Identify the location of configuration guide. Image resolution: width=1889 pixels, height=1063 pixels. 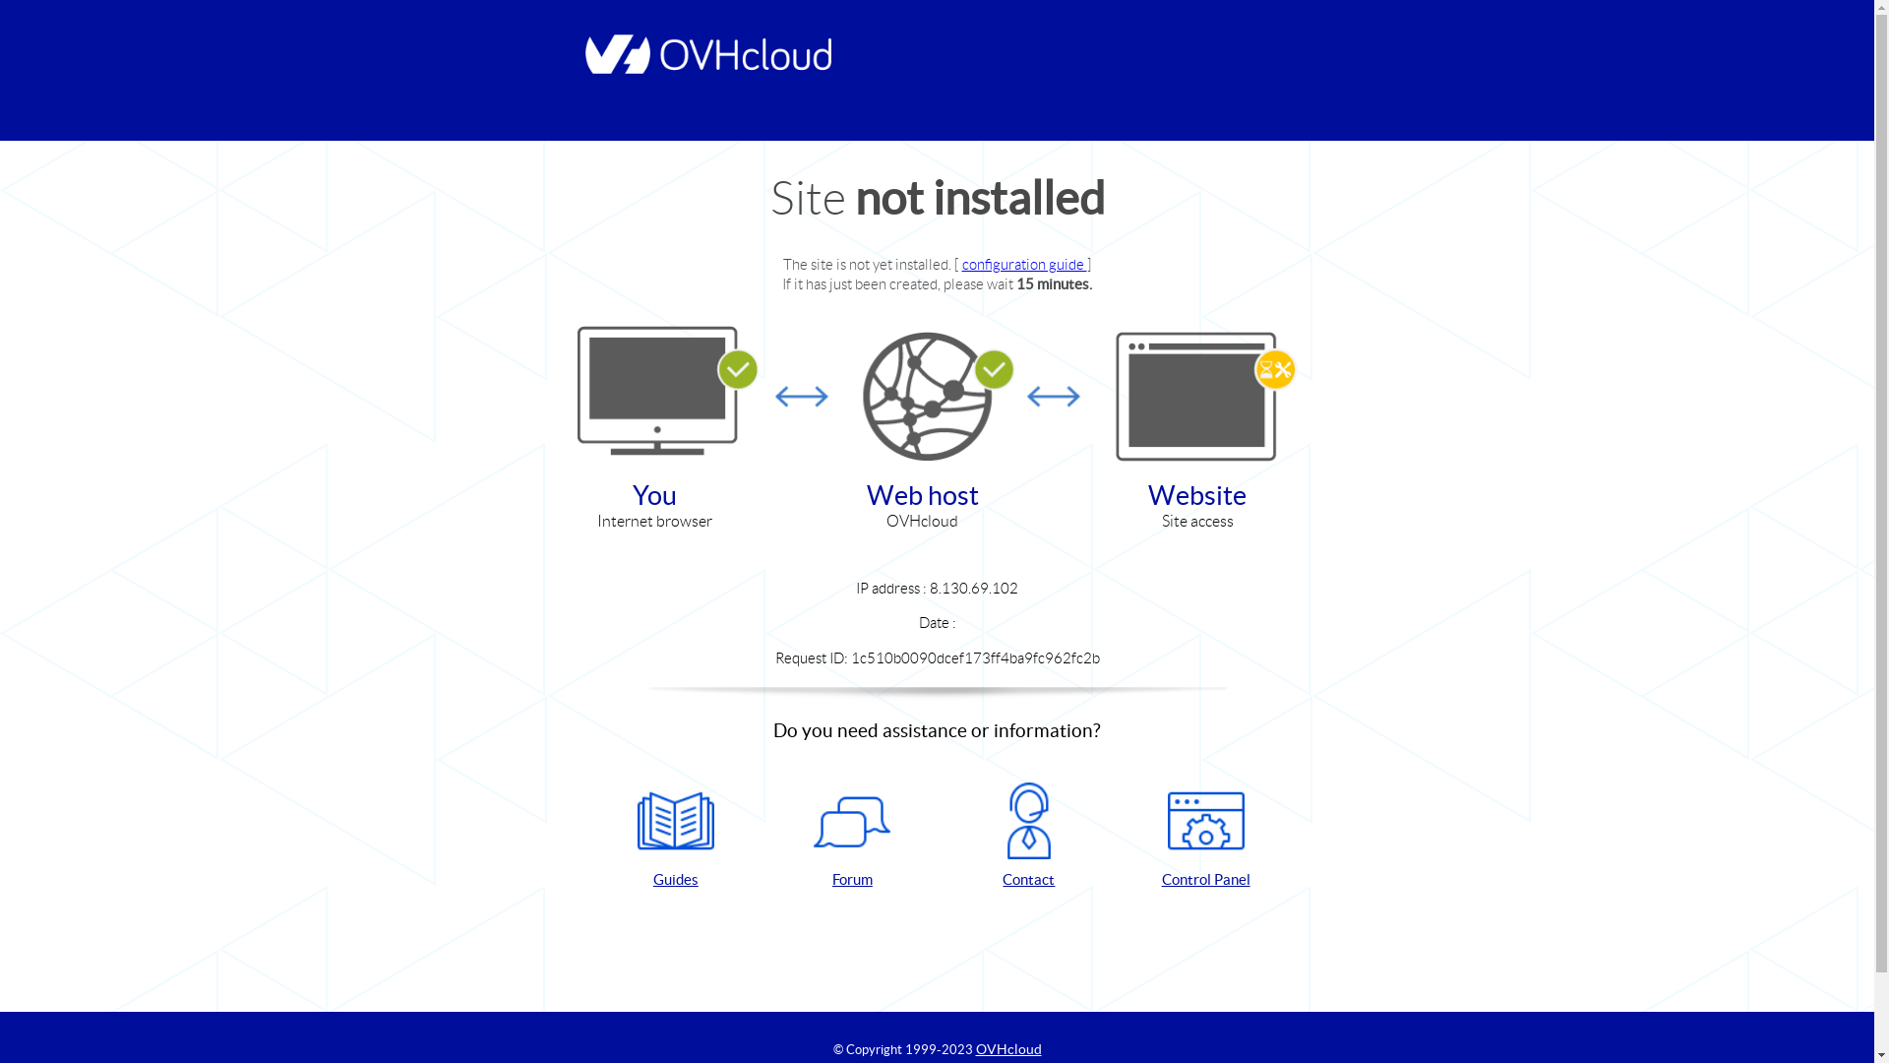
(1025, 264).